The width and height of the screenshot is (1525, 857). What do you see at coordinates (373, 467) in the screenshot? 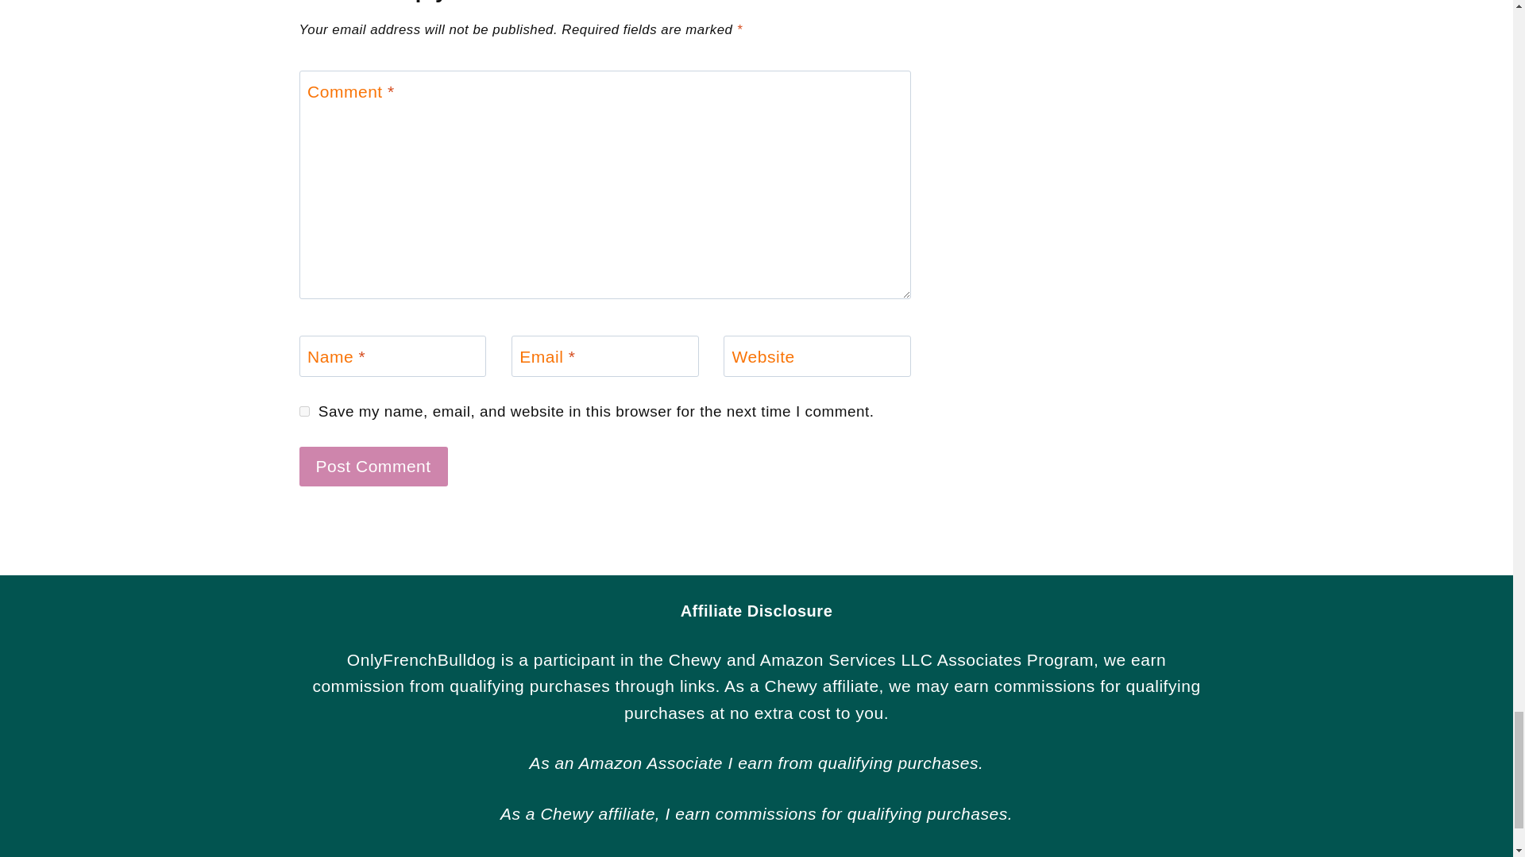
I see `Post Comment` at bounding box center [373, 467].